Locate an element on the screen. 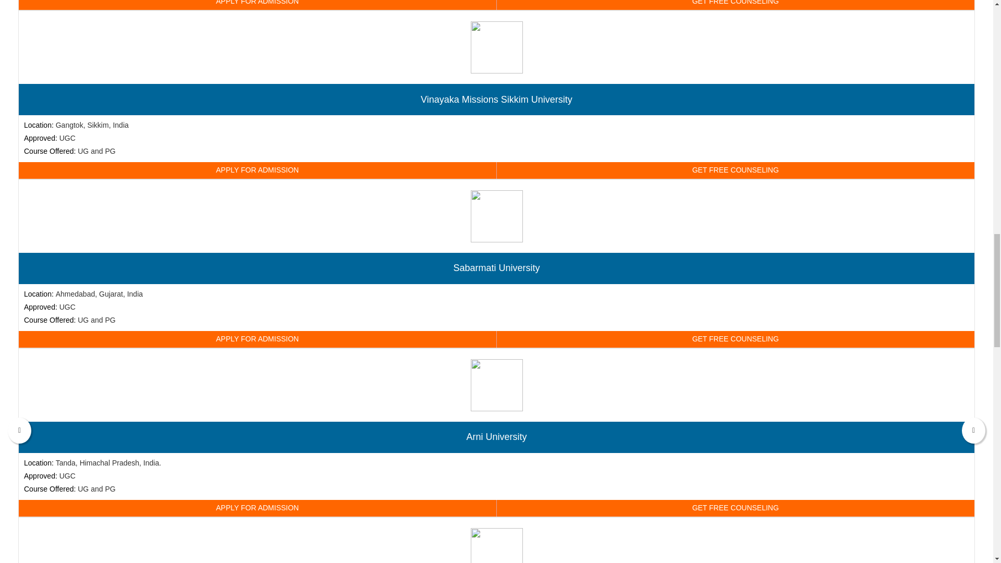  GET FREE COUNSELING is located at coordinates (735, 508).